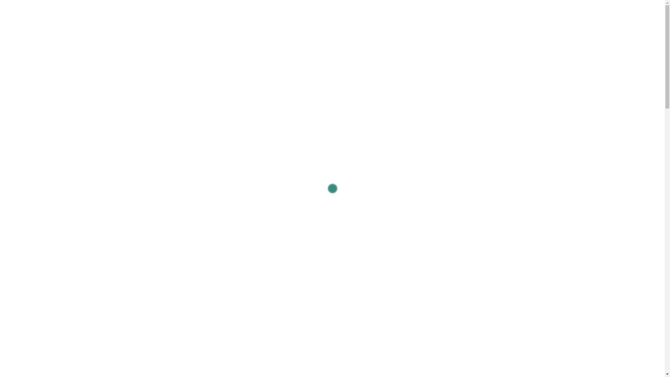  Describe the element at coordinates (377, 221) in the screenshot. I see `Tonics & Soft` at that location.